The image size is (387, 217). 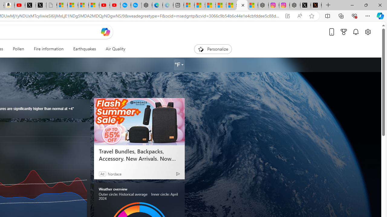 I want to click on Air Quality, so click(x=115, y=49).